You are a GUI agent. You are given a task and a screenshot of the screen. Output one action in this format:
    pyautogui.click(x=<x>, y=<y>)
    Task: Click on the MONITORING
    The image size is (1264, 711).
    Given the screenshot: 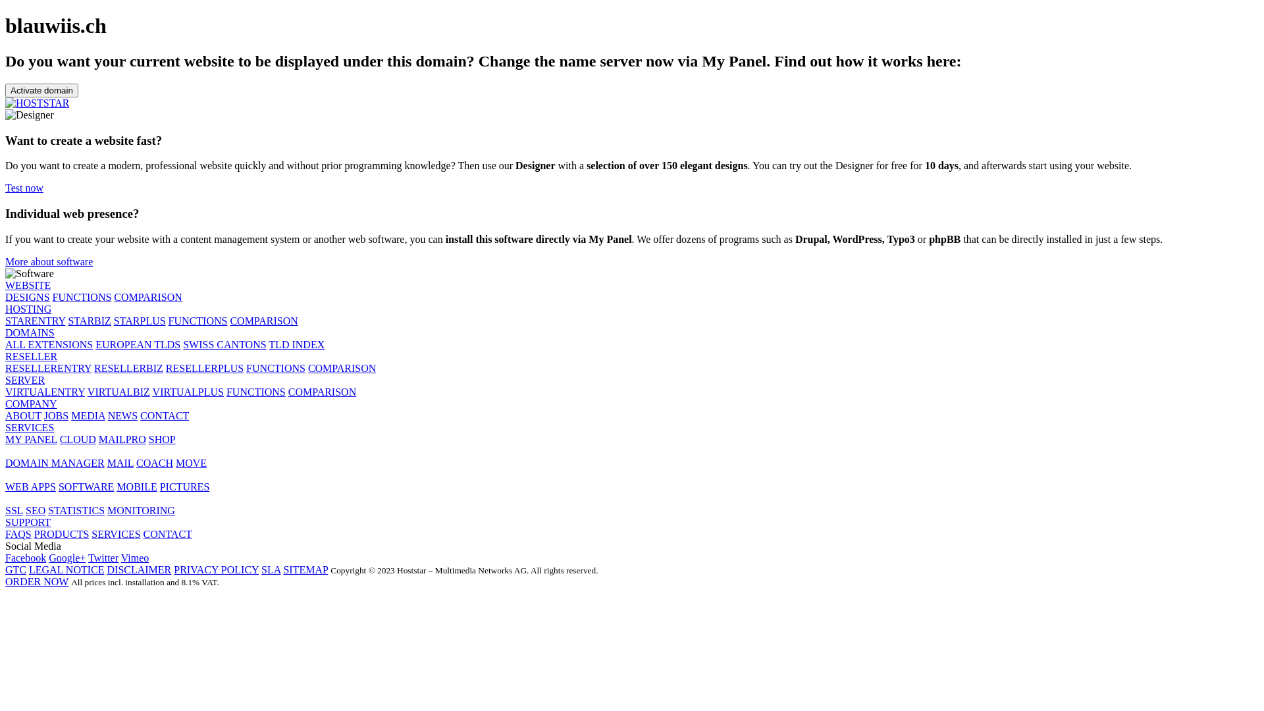 What is the action you would take?
    pyautogui.click(x=141, y=511)
    